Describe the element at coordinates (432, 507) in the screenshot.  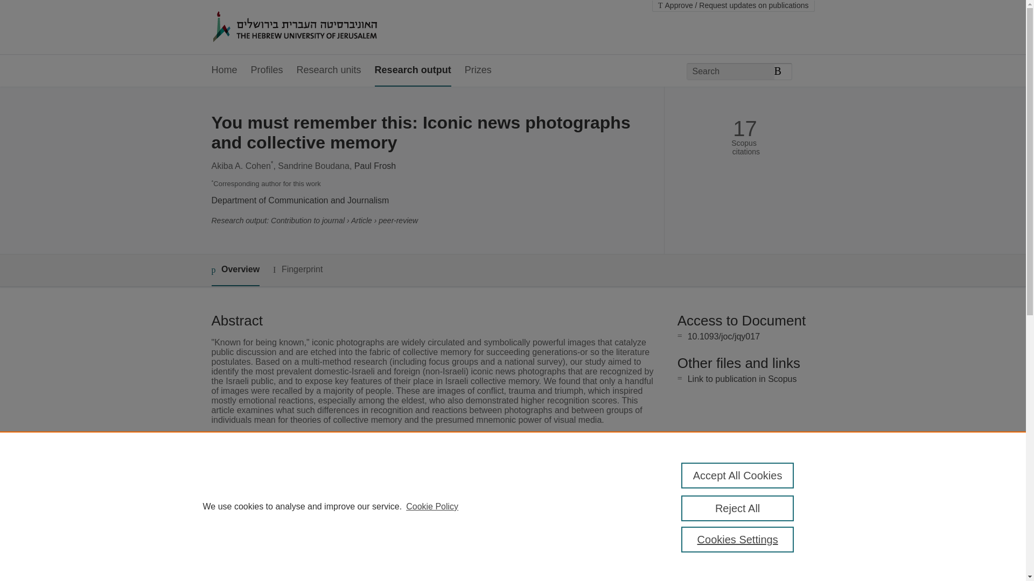
I see `Cookie Policy` at that location.